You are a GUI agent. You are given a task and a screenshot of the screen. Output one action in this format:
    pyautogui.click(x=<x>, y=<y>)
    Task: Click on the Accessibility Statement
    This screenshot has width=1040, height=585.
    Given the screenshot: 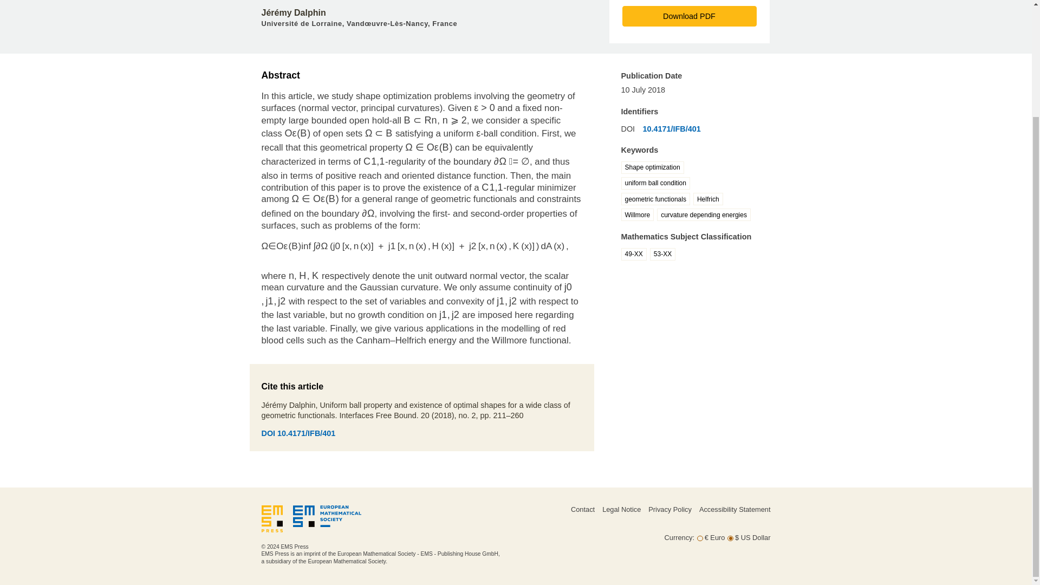 What is the action you would take?
    pyautogui.click(x=734, y=509)
    